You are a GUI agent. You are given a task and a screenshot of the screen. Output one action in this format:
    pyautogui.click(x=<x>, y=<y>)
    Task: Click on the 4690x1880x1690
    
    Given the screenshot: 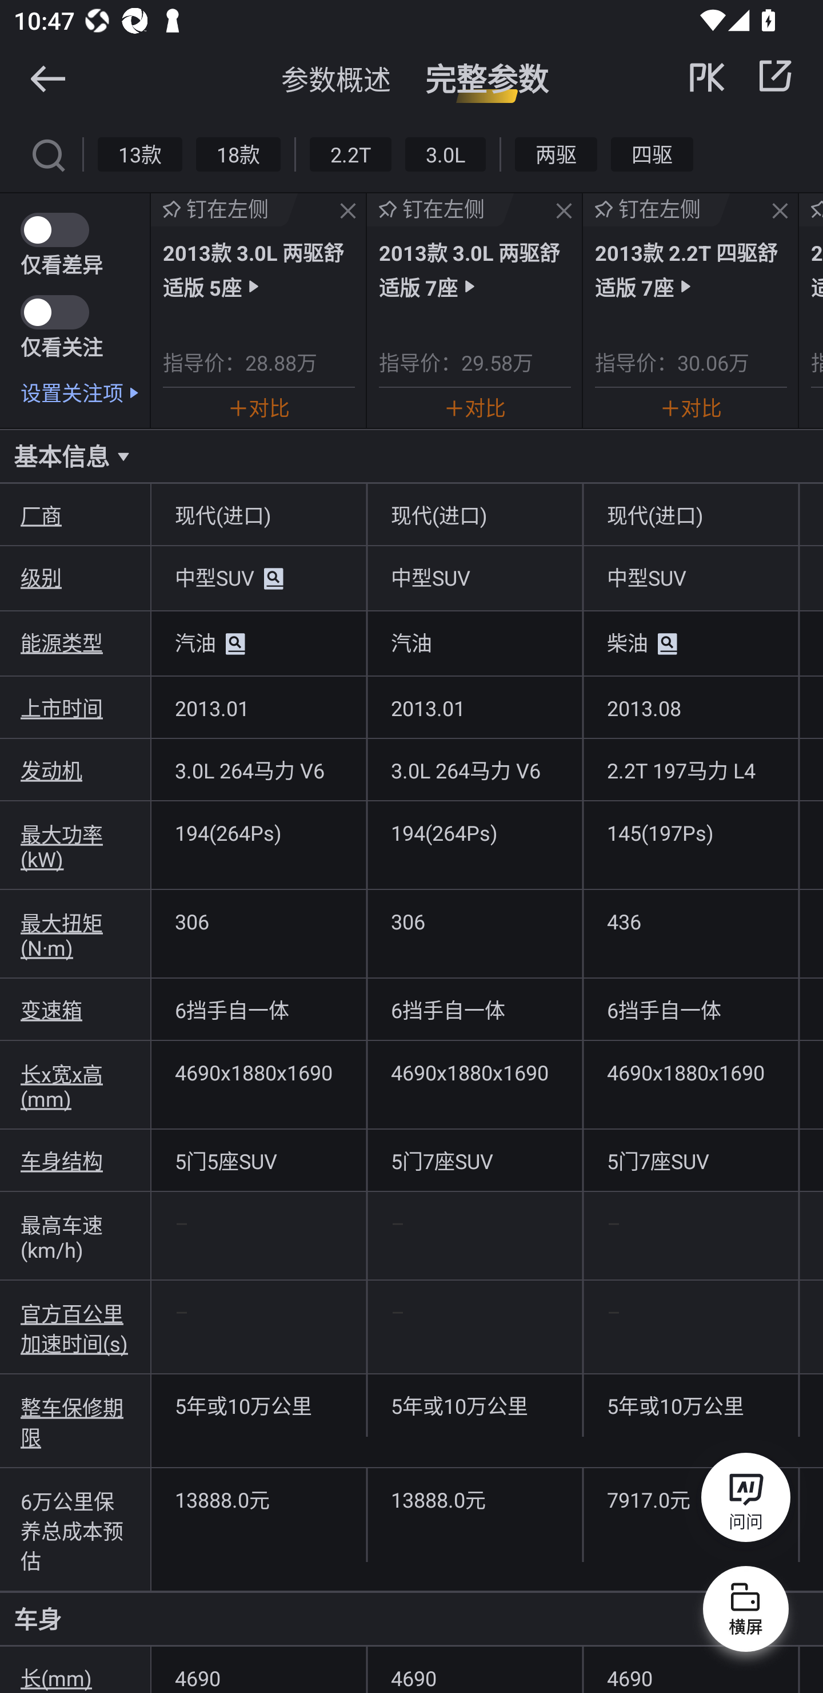 What is the action you would take?
    pyautogui.click(x=690, y=1072)
    